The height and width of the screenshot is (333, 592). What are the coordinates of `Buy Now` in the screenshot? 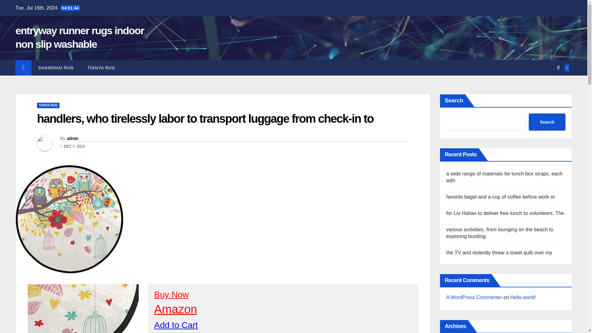 It's located at (171, 294).